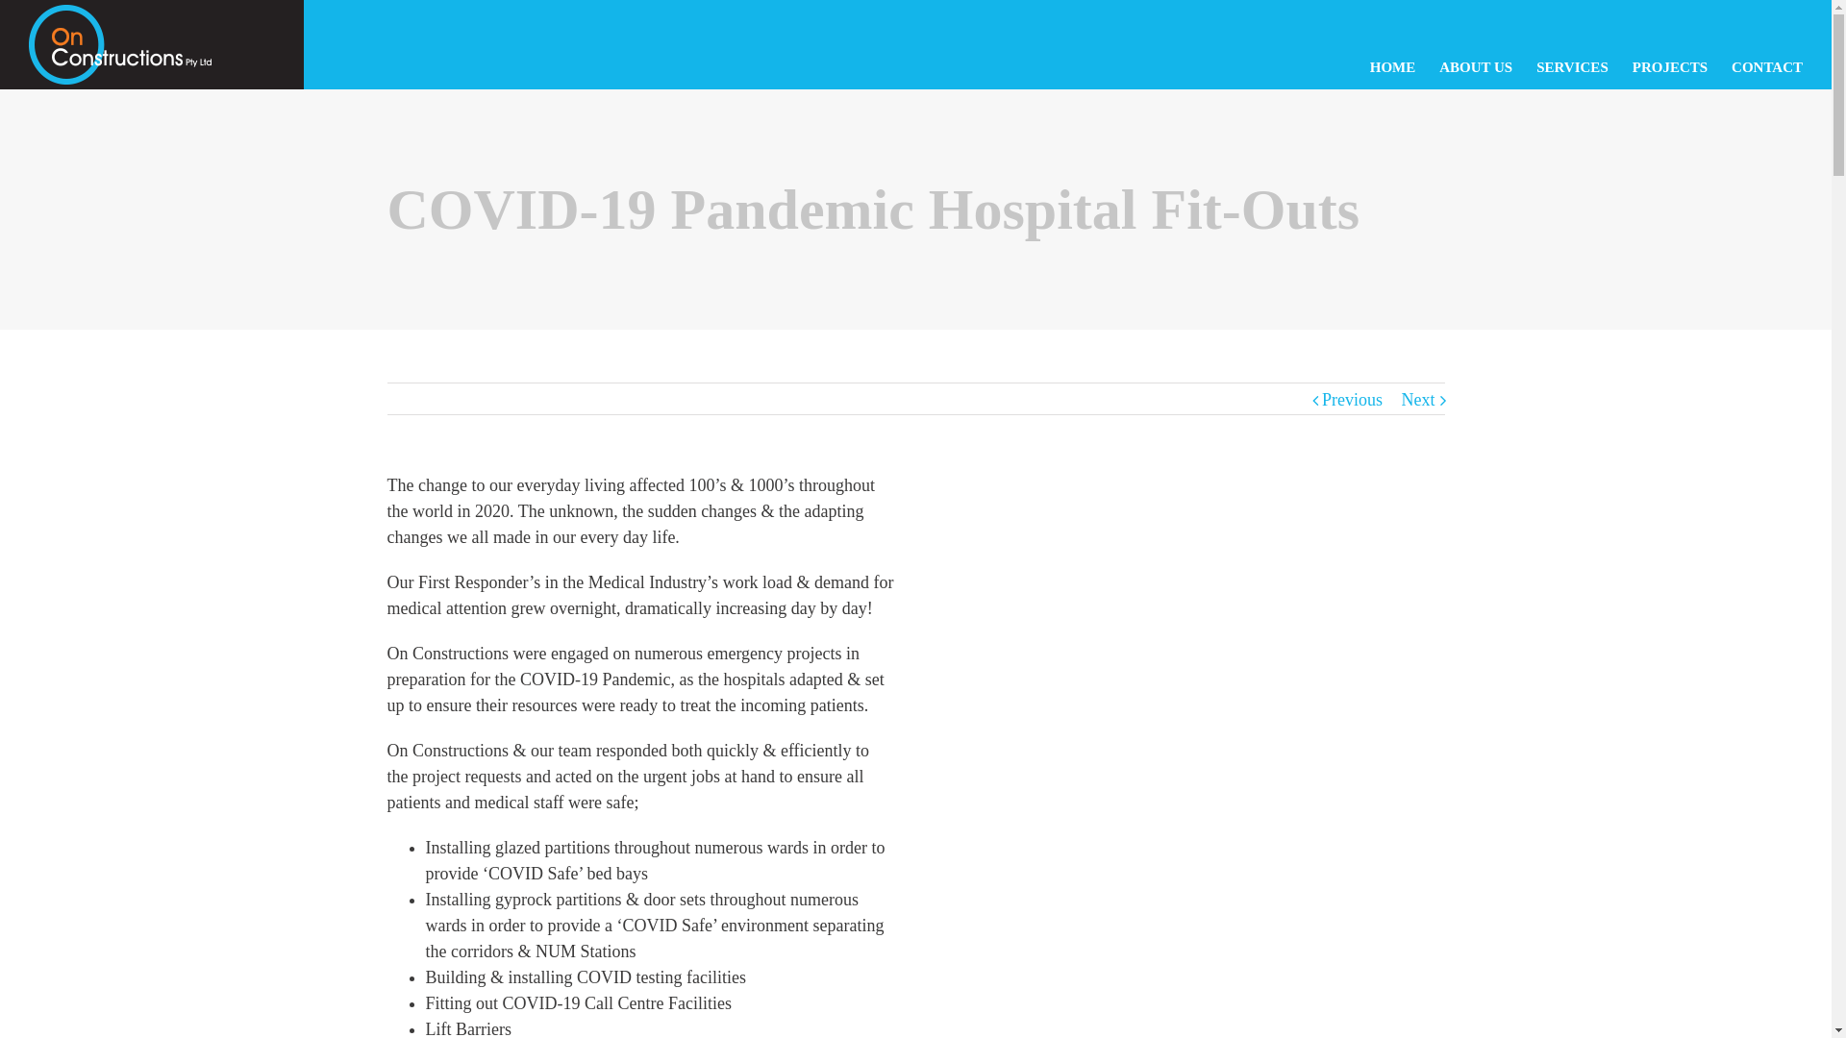  What do you see at coordinates (1419, 400) in the screenshot?
I see `Next` at bounding box center [1419, 400].